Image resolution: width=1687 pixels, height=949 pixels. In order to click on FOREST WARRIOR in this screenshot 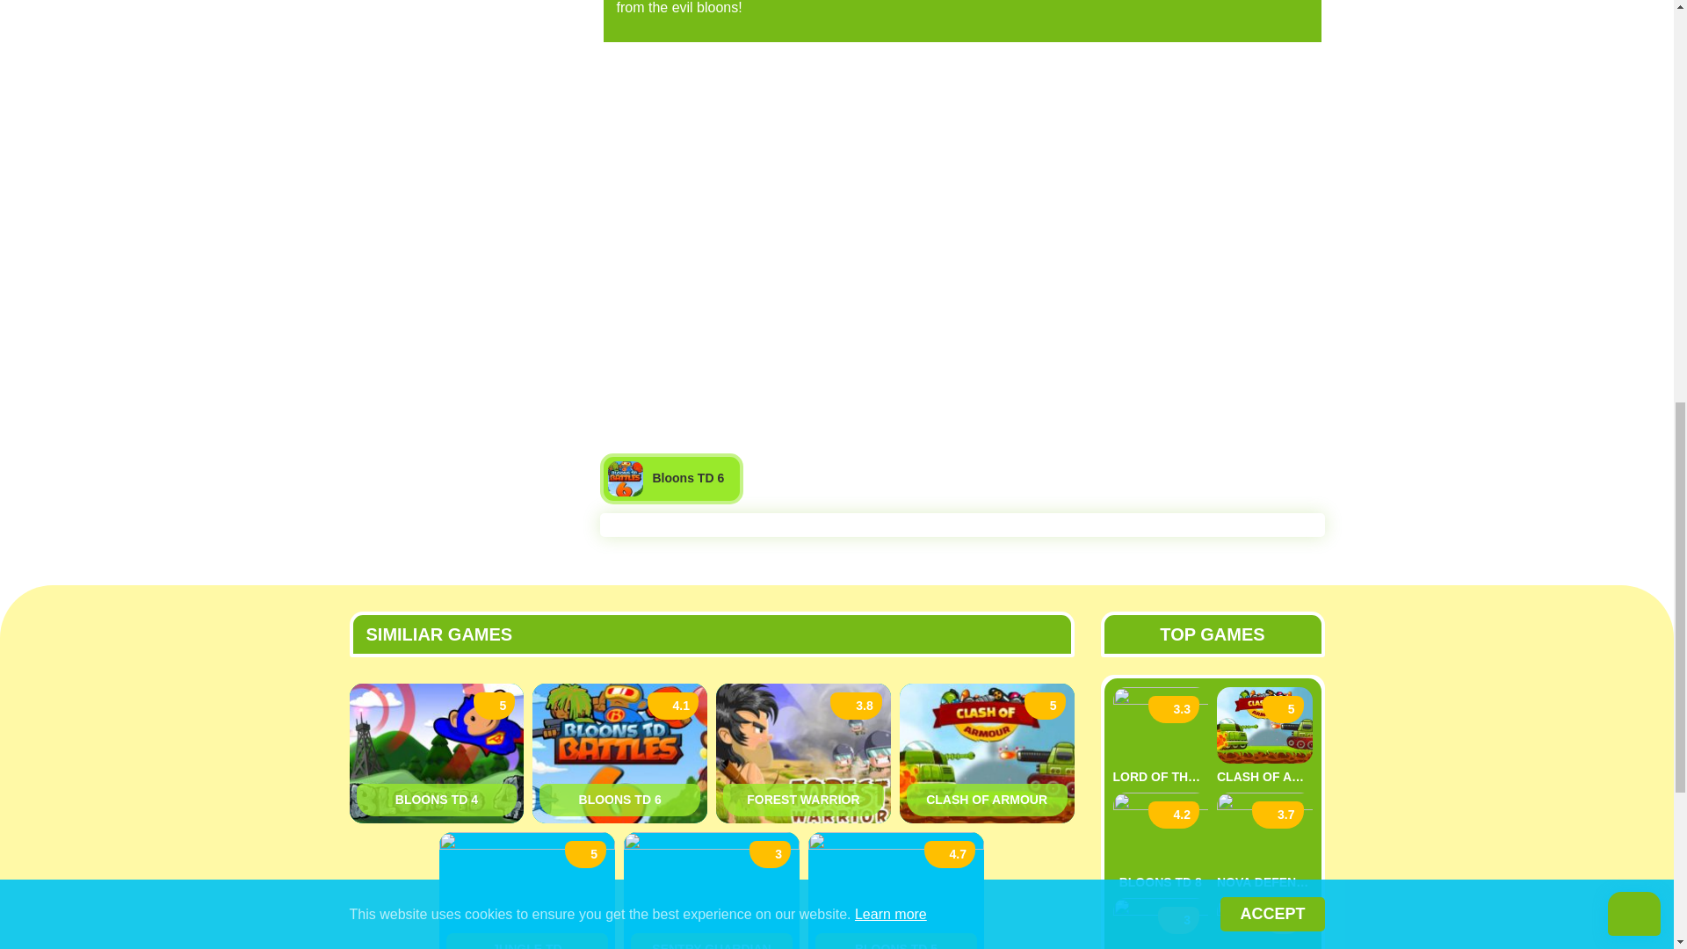, I will do `click(803, 800)`.